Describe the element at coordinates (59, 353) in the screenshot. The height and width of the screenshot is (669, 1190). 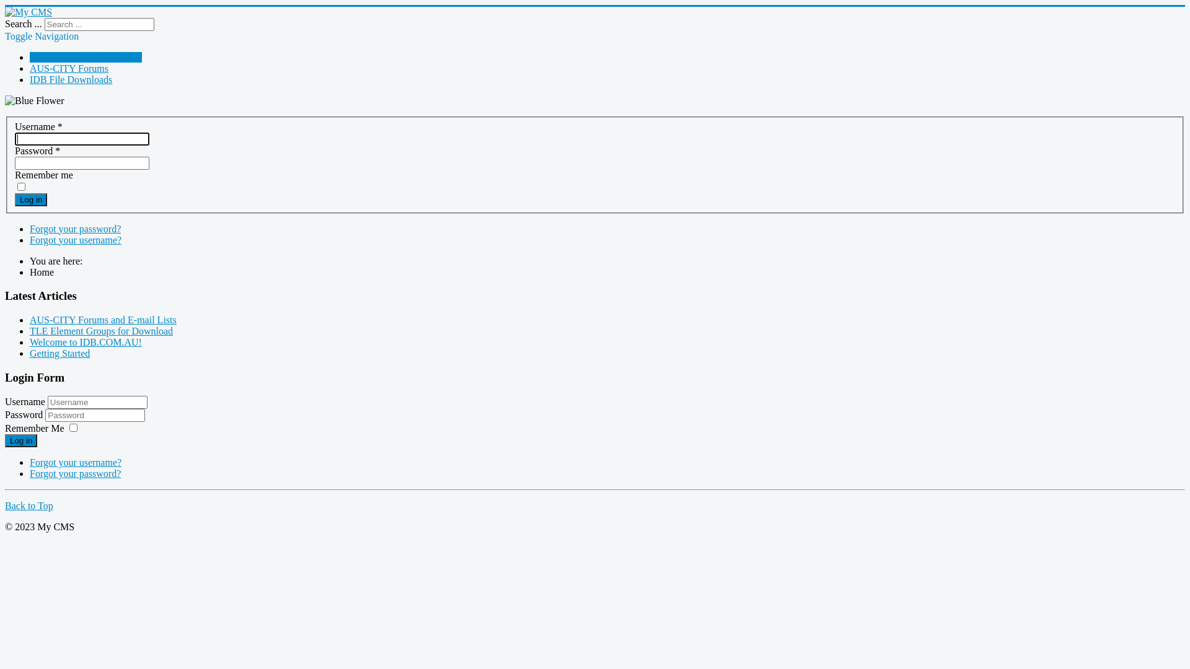
I see `Getting Started` at that location.